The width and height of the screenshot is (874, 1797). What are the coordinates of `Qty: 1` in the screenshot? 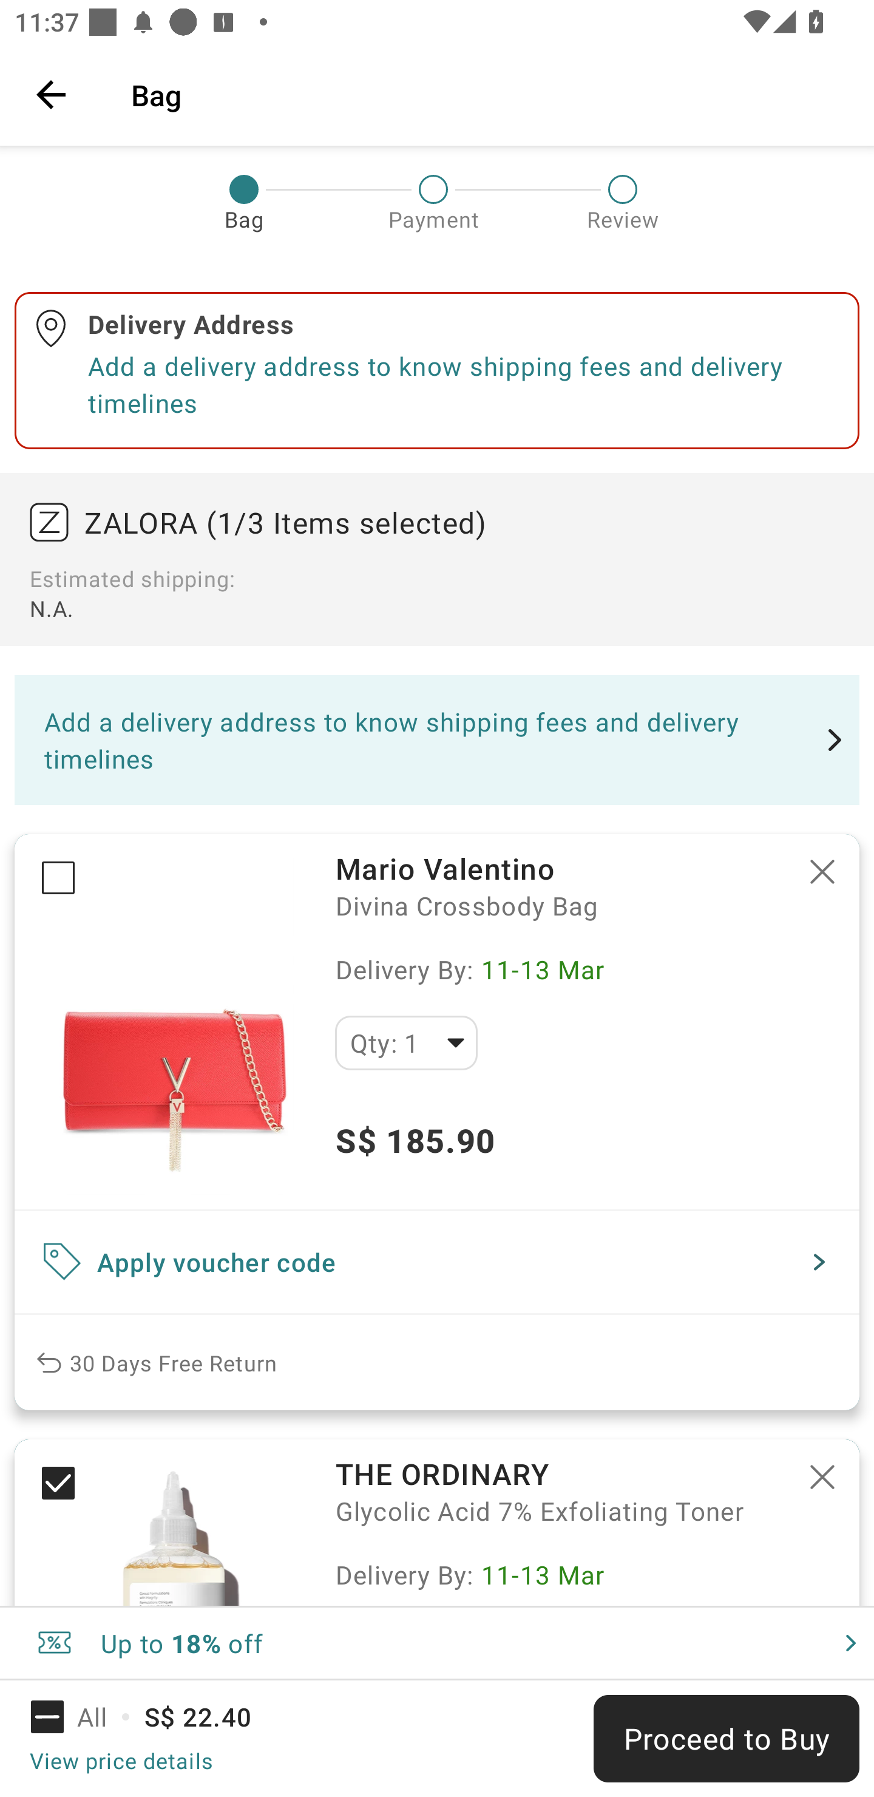 It's located at (406, 1043).